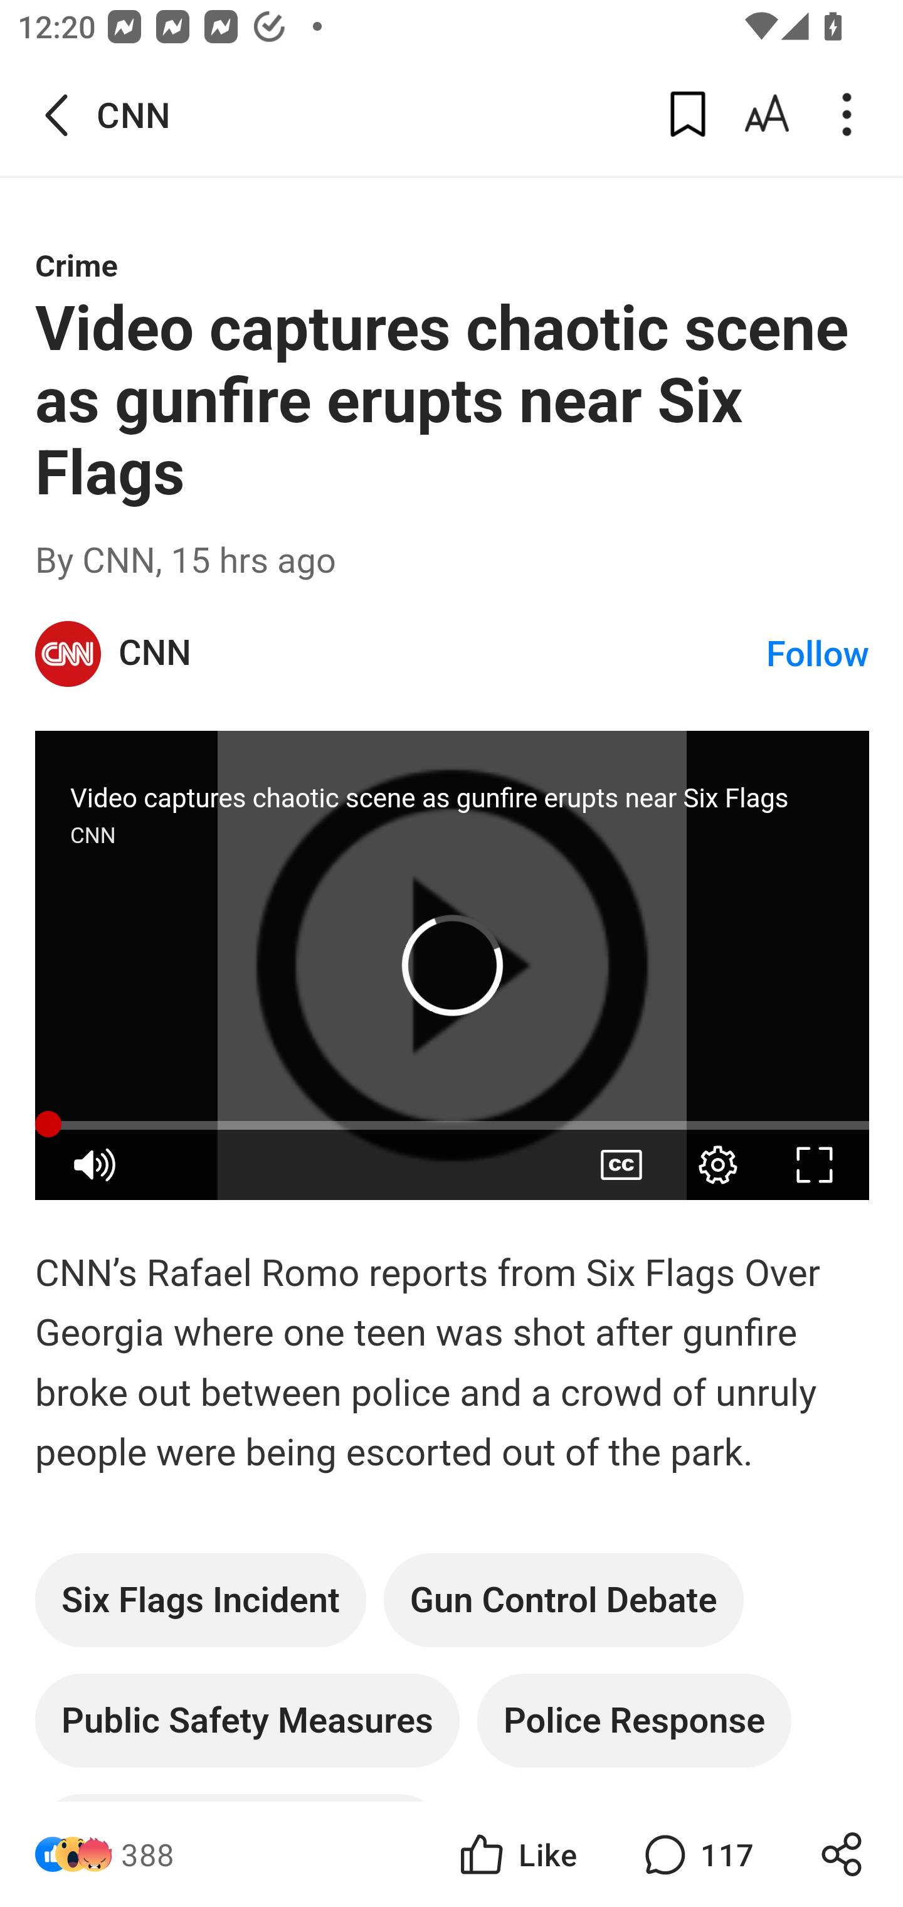  What do you see at coordinates (696, 1854) in the screenshot?
I see `117` at bounding box center [696, 1854].